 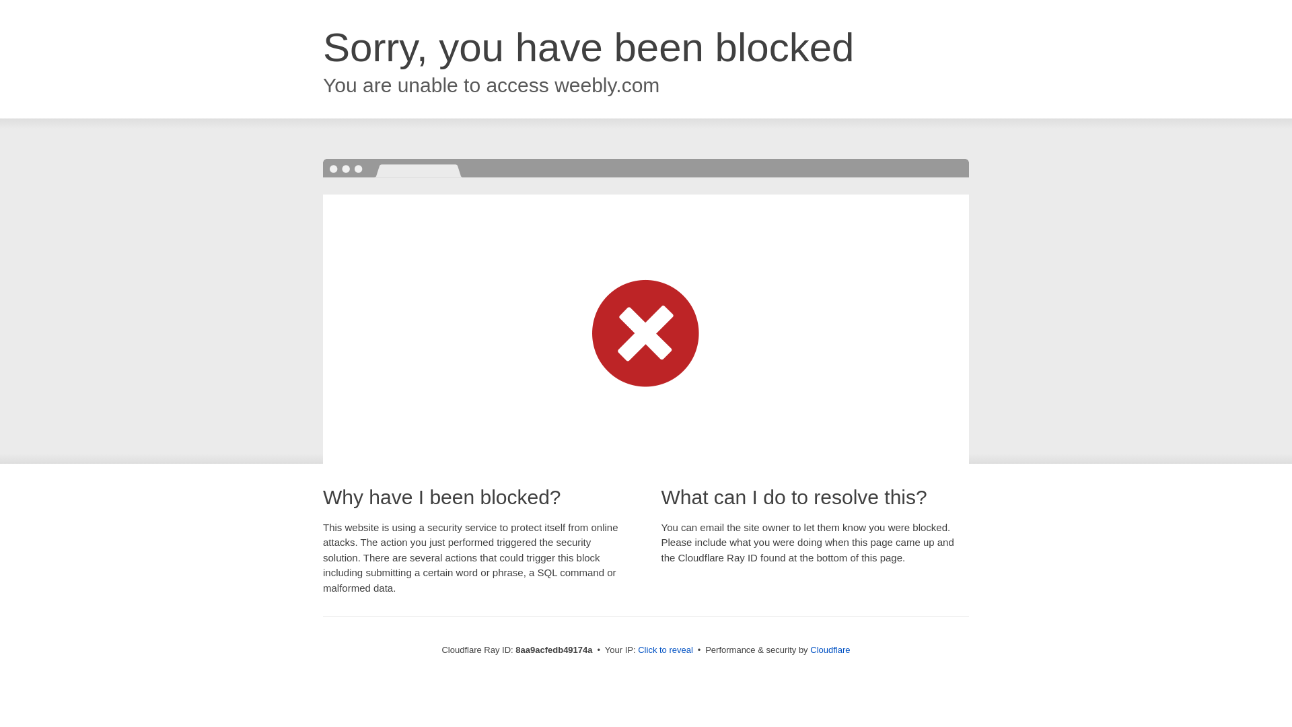 I want to click on Click to reveal, so click(x=665, y=650).